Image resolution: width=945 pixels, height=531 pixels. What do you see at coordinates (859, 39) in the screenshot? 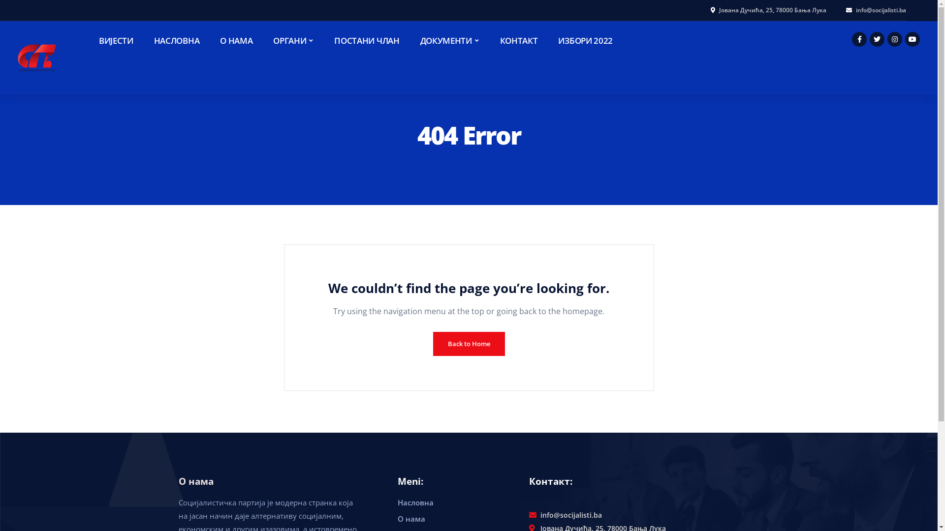
I see `Facebook` at bounding box center [859, 39].